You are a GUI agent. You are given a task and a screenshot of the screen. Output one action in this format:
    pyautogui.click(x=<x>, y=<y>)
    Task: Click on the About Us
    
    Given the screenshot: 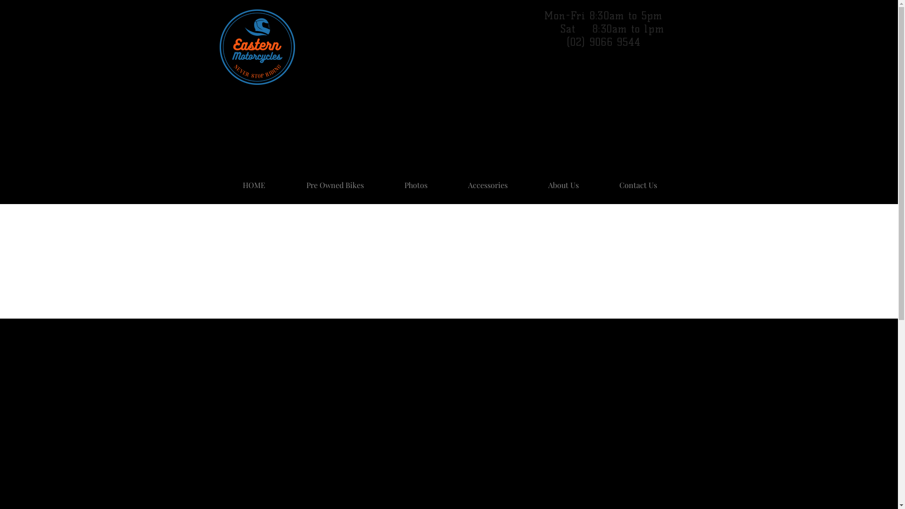 What is the action you would take?
    pyautogui.click(x=564, y=181)
    